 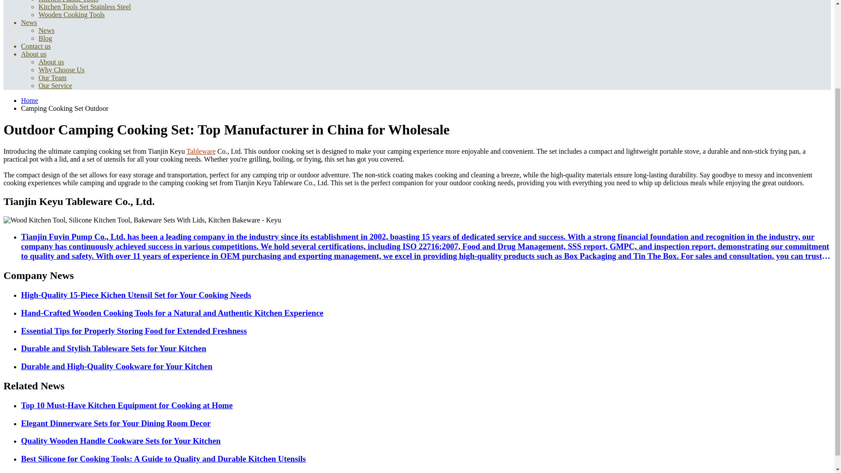 I want to click on Home, so click(x=29, y=100).